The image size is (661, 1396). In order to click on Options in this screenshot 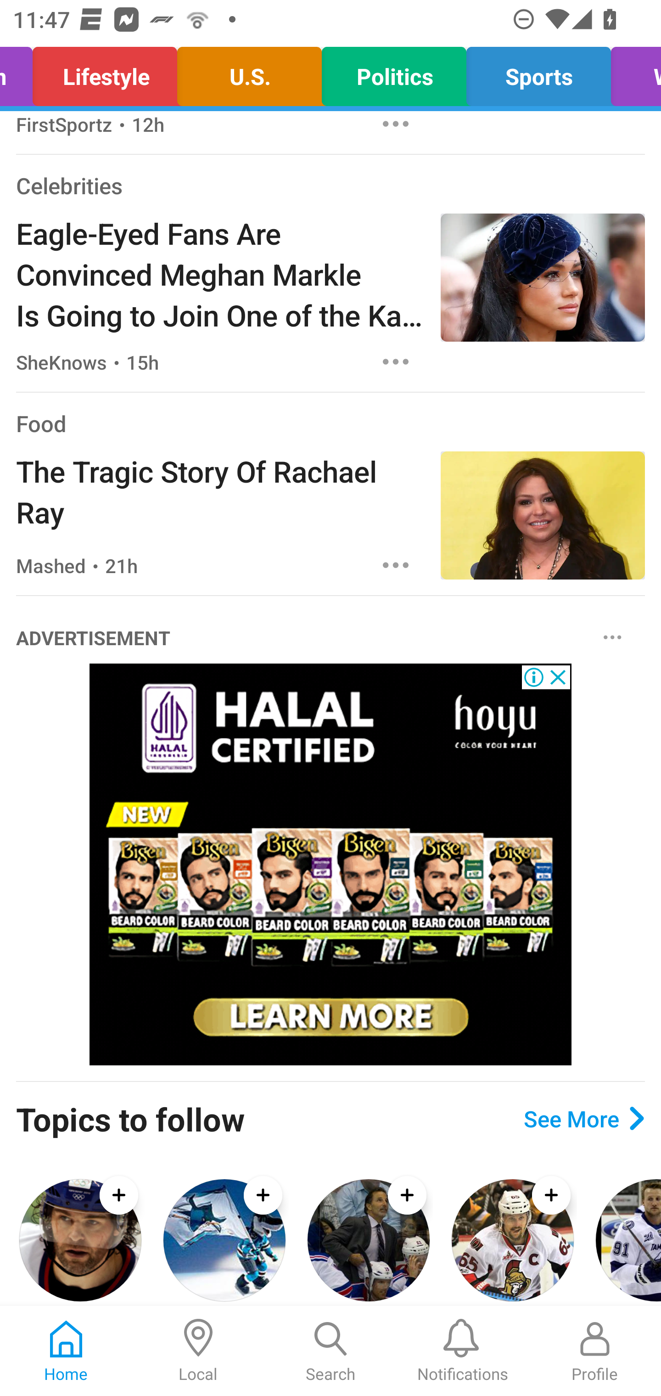, I will do `click(396, 565)`.